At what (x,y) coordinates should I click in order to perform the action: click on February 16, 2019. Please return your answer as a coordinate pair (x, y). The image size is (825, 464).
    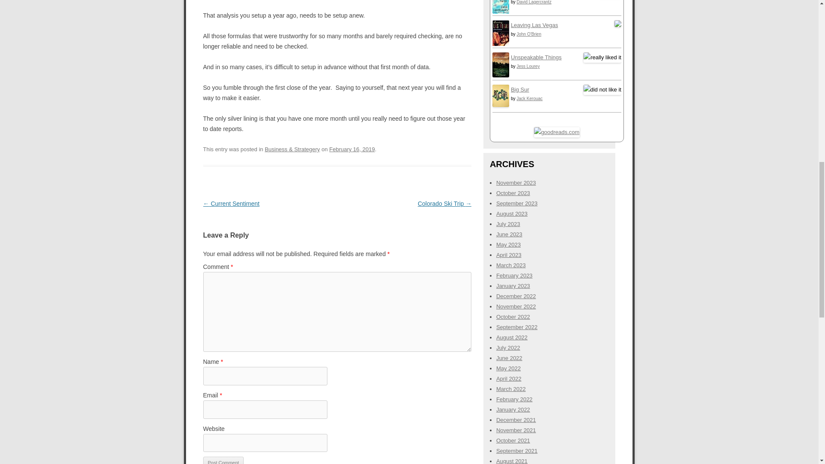
    Looking at the image, I should click on (351, 150).